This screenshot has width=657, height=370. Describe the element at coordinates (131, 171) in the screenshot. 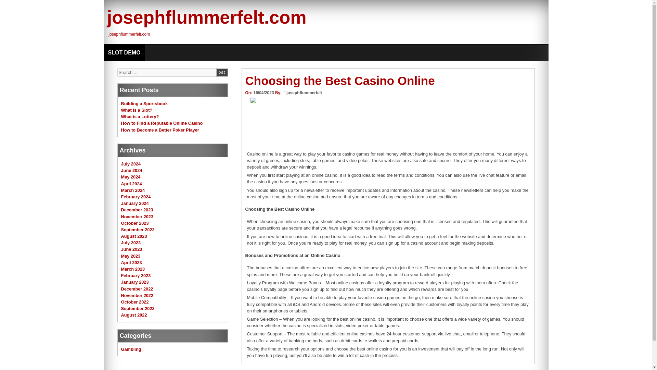

I see `June 2024` at that location.